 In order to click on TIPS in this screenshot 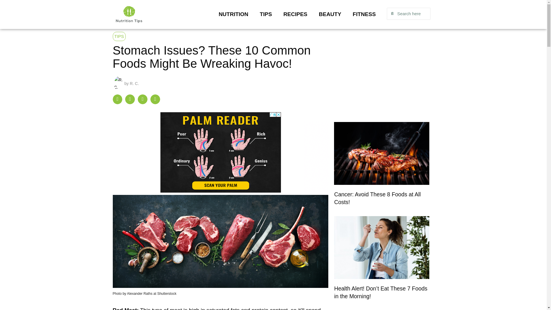, I will do `click(119, 36)`.